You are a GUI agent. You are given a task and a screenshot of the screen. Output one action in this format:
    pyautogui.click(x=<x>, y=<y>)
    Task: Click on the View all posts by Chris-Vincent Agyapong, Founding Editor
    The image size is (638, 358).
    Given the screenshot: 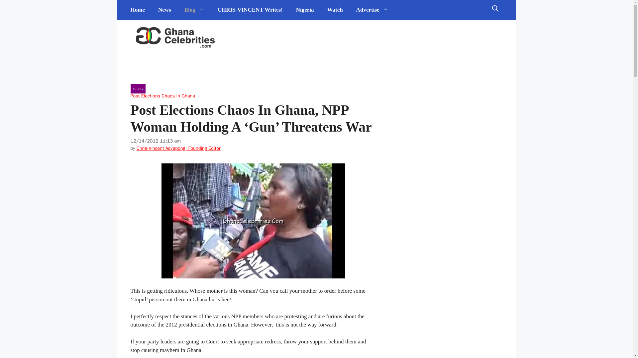 What is the action you would take?
    pyautogui.click(x=178, y=148)
    